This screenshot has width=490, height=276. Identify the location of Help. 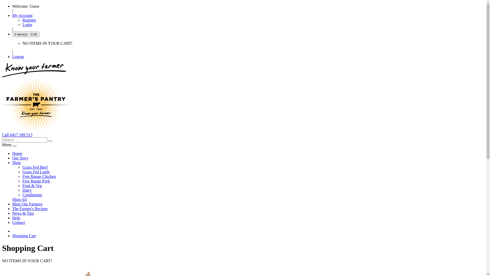
(16, 218).